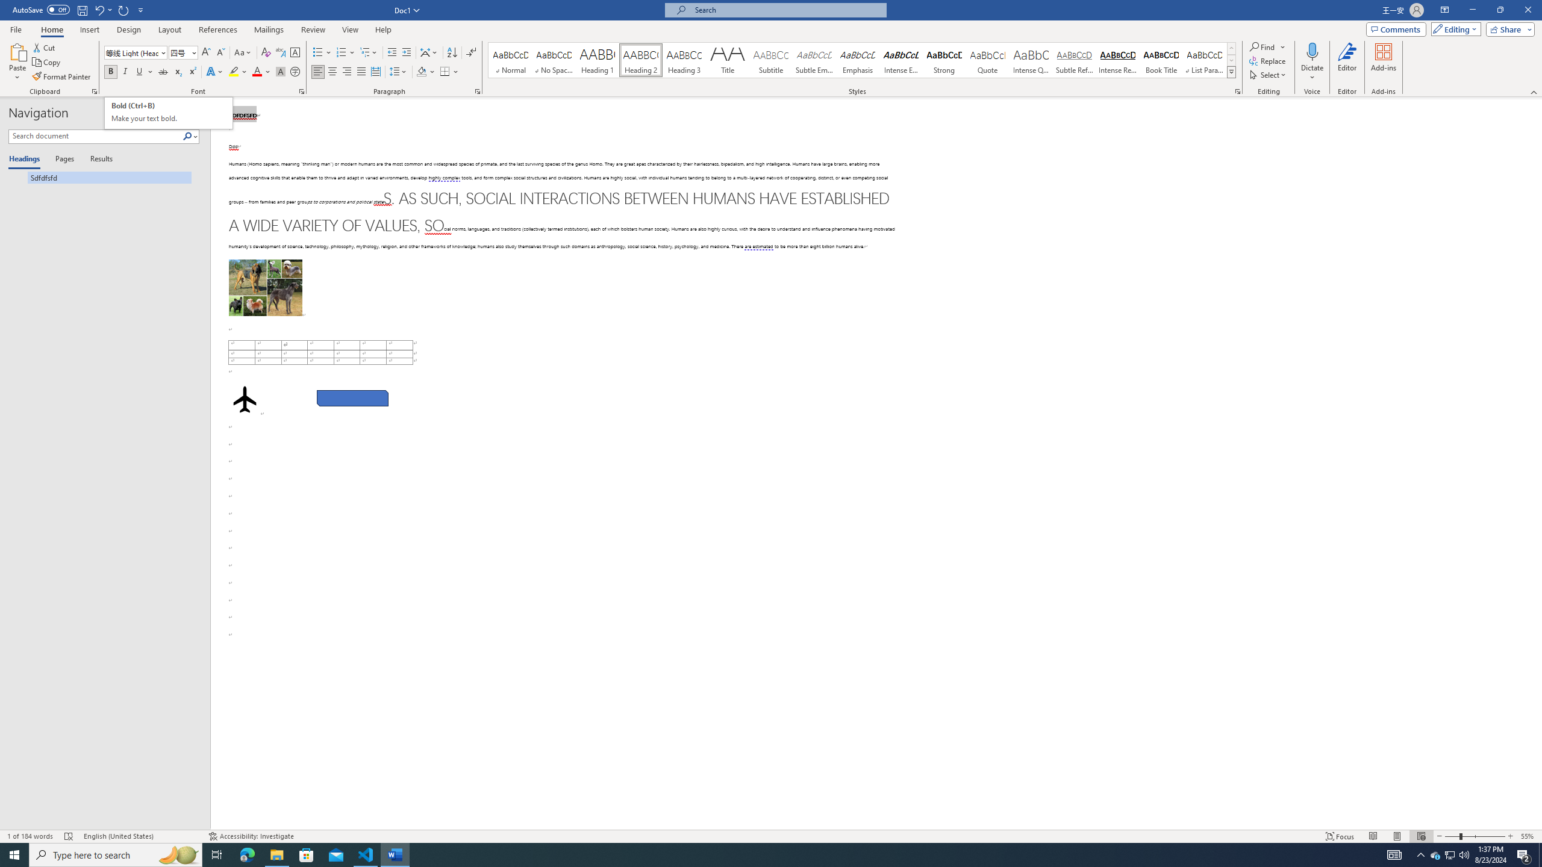  What do you see at coordinates (179, 52) in the screenshot?
I see `Font Size` at bounding box center [179, 52].